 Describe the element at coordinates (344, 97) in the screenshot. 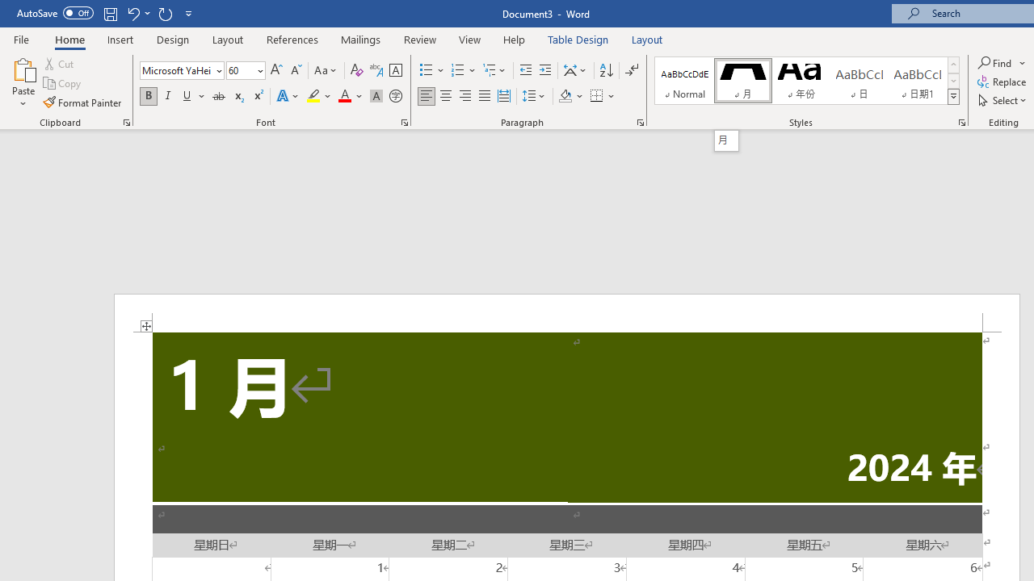

I see `Font Color RGB(255, 0, 0)` at that location.